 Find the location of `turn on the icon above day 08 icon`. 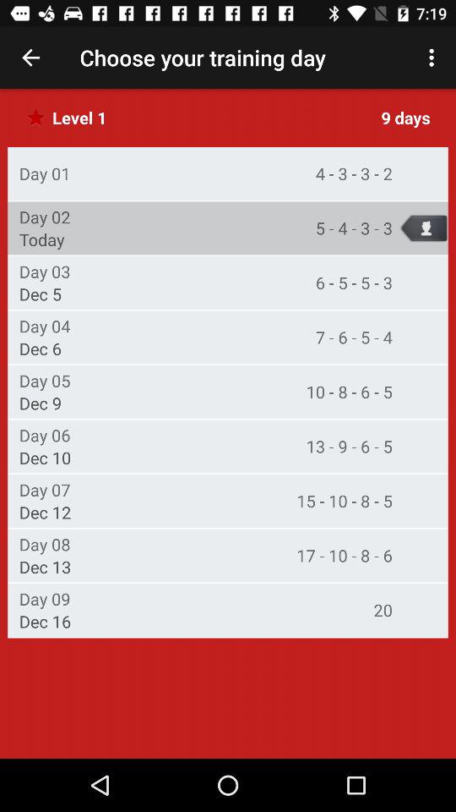

turn on the icon above day 08 icon is located at coordinates (45, 513).